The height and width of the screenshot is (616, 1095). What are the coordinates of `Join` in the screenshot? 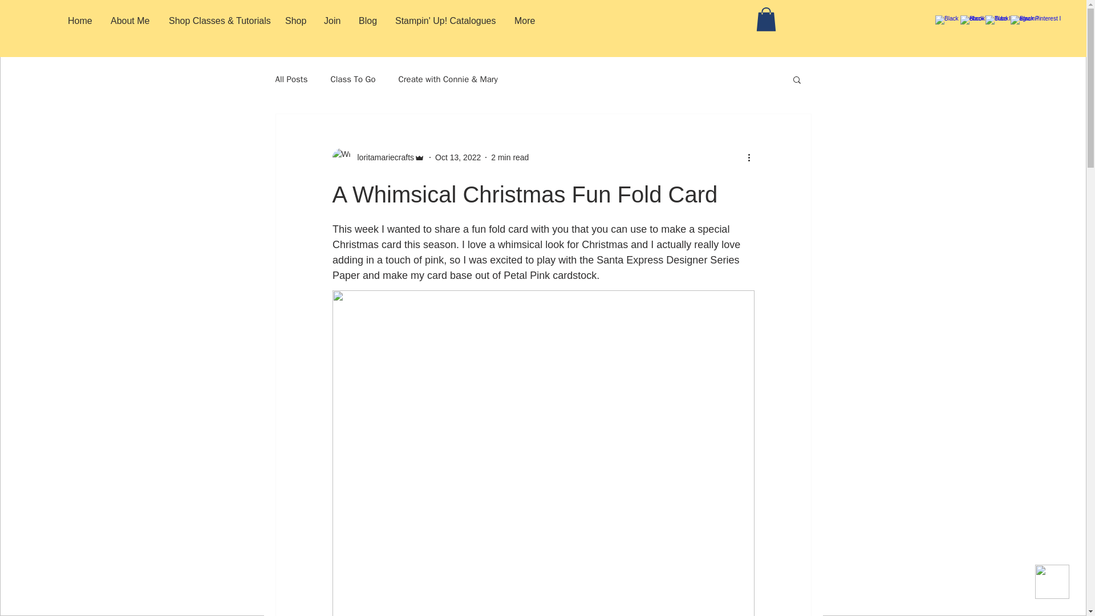 It's located at (332, 21).